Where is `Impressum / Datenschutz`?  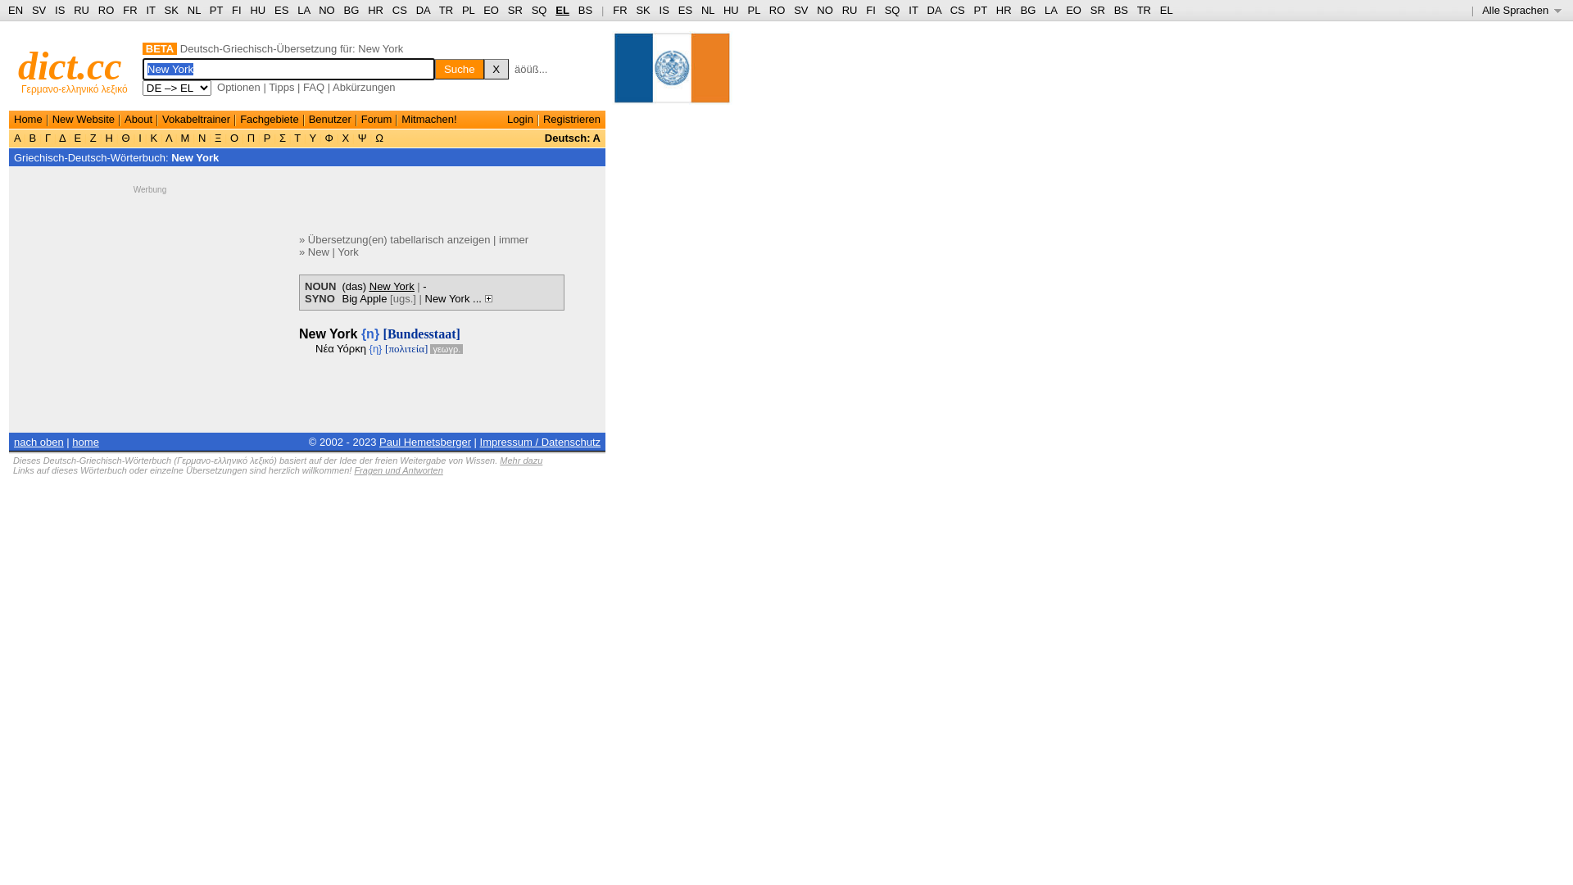
Impressum / Datenschutz is located at coordinates (541, 442).